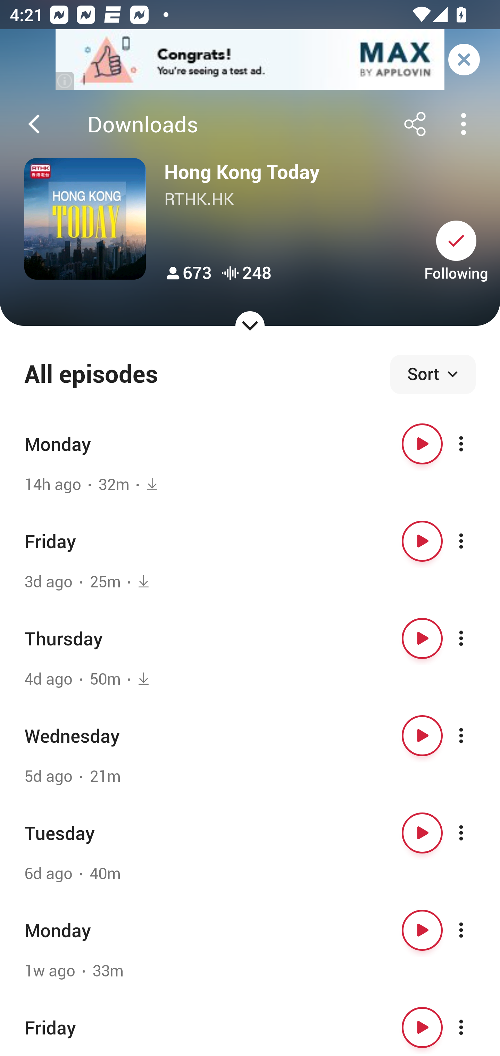 The image size is (500, 1056). Describe the element at coordinates (65, 81) in the screenshot. I see `(i)` at that location.